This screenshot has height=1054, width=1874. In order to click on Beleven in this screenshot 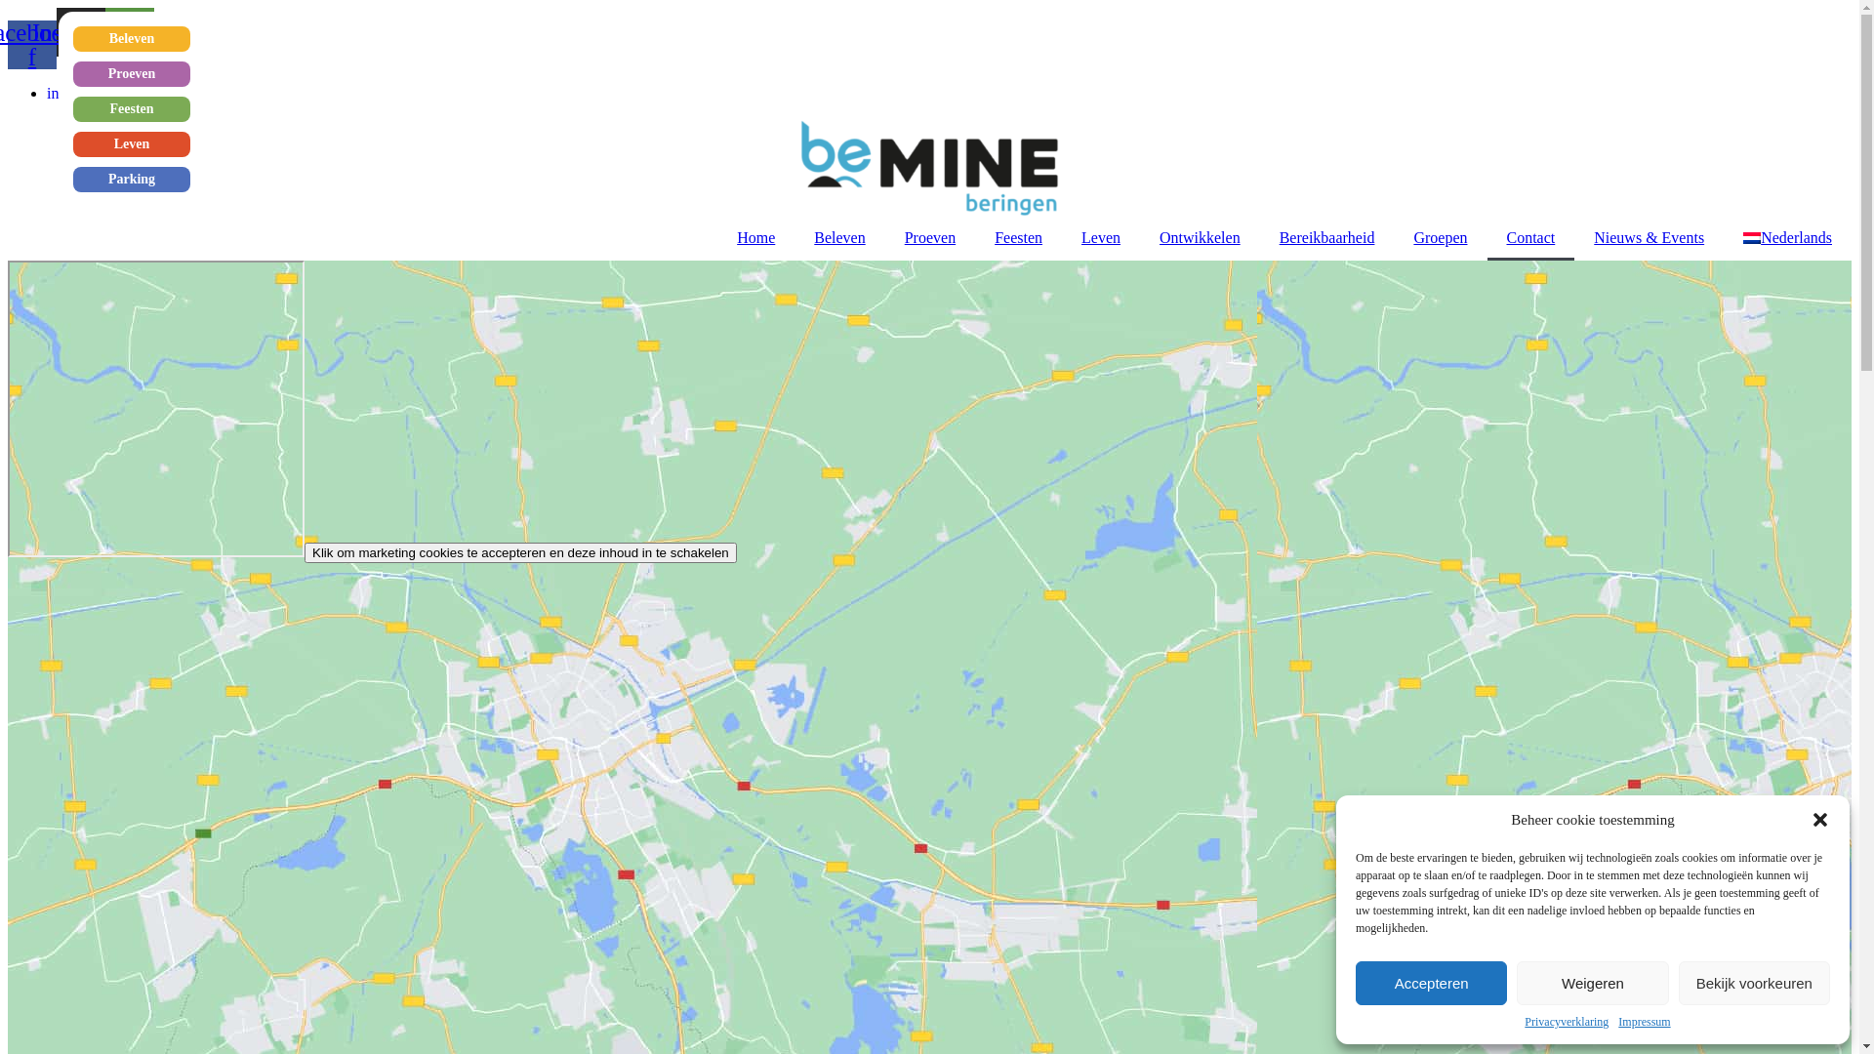, I will do `click(132, 39)`.